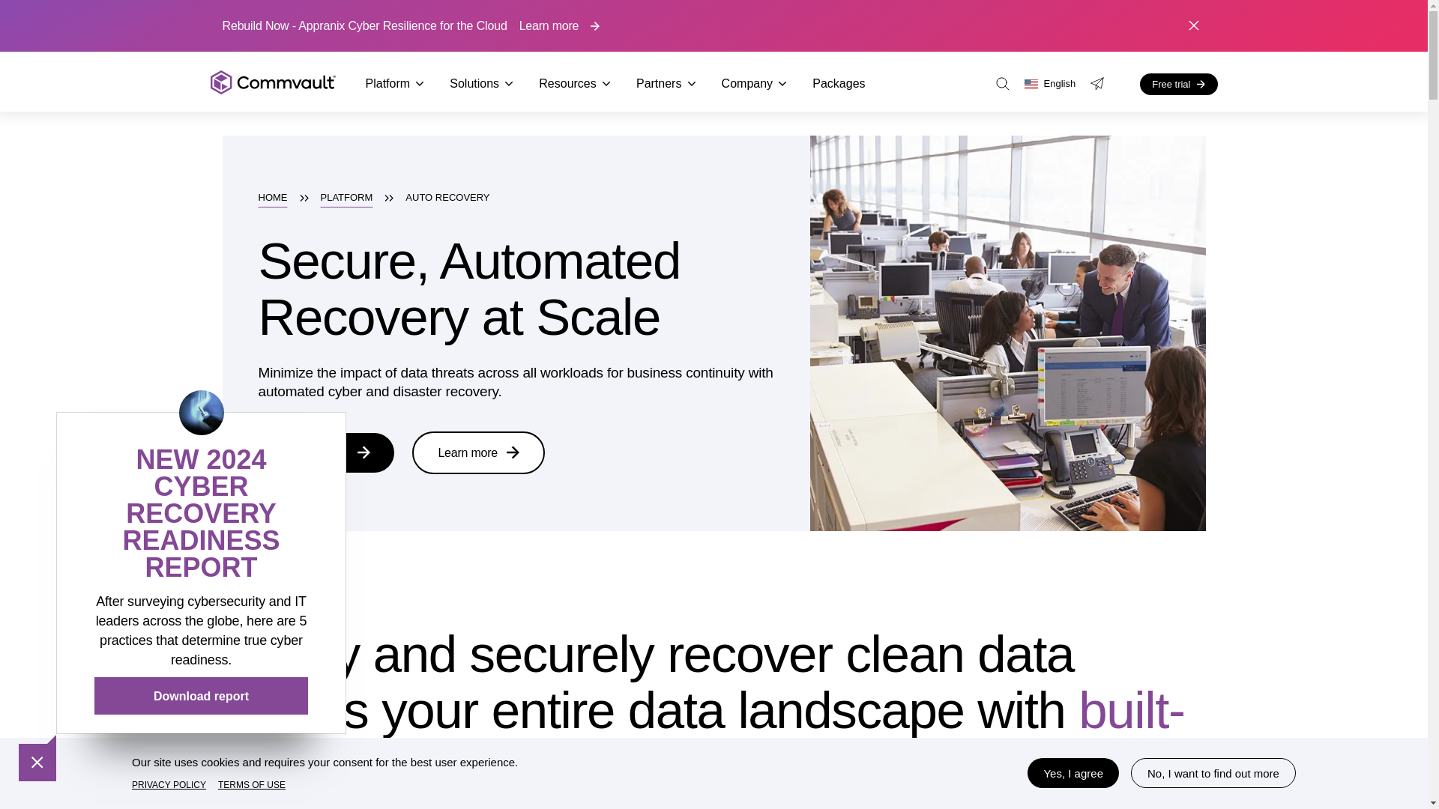  What do you see at coordinates (201, 695) in the screenshot?
I see `Download report` at bounding box center [201, 695].